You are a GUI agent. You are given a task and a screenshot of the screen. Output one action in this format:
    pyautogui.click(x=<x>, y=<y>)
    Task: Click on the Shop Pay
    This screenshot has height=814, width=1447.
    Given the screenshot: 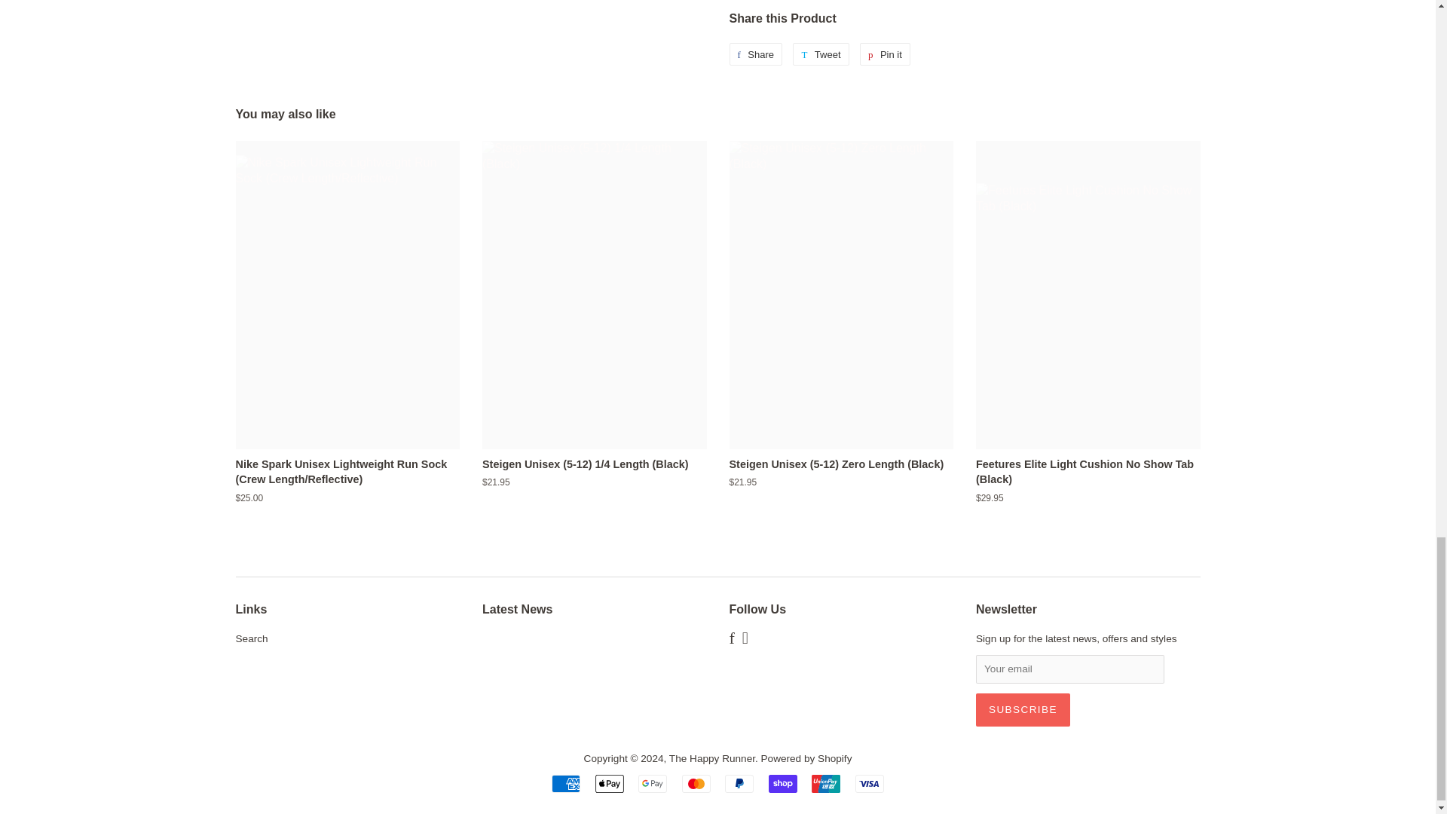 What is the action you would take?
    pyautogui.click(x=782, y=784)
    